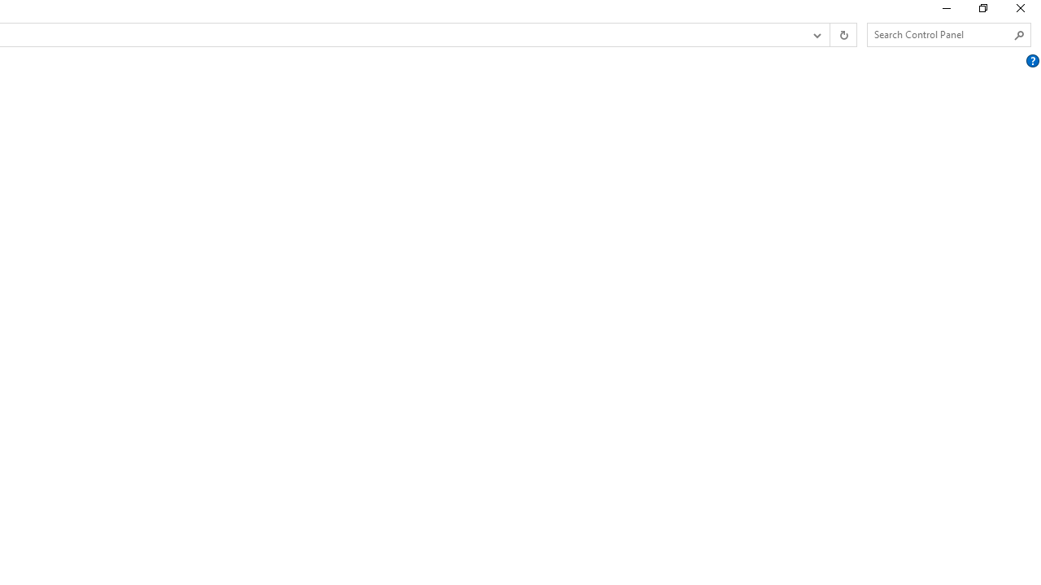 Image resolution: width=1041 pixels, height=585 pixels. What do you see at coordinates (816, 35) in the screenshot?
I see `Previous Locations` at bounding box center [816, 35].